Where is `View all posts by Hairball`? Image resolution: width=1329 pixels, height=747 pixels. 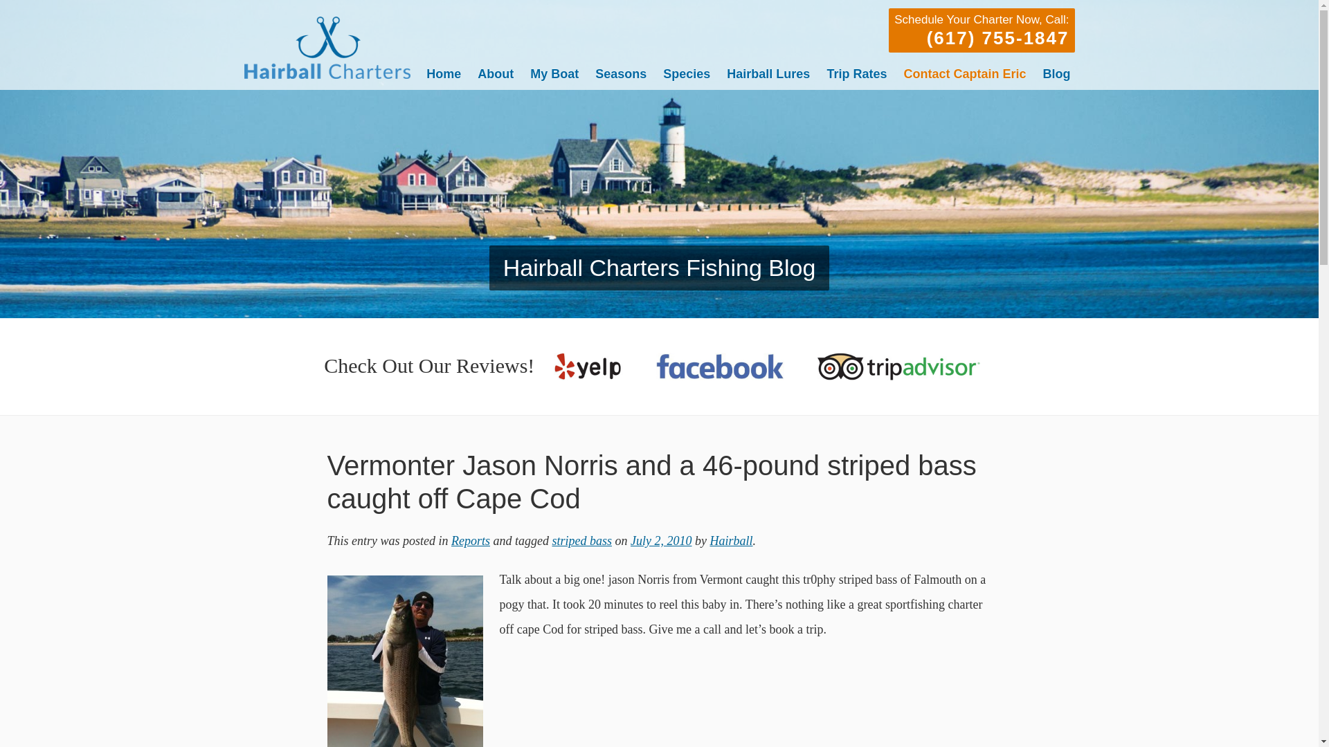 View all posts by Hairball is located at coordinates (731, 541).